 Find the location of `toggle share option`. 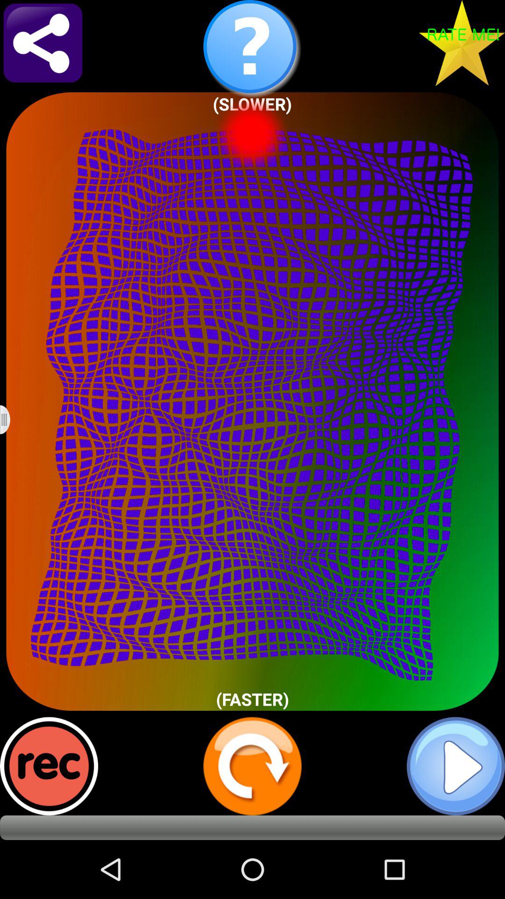

toggle share option is located at coordinates (43, 43).